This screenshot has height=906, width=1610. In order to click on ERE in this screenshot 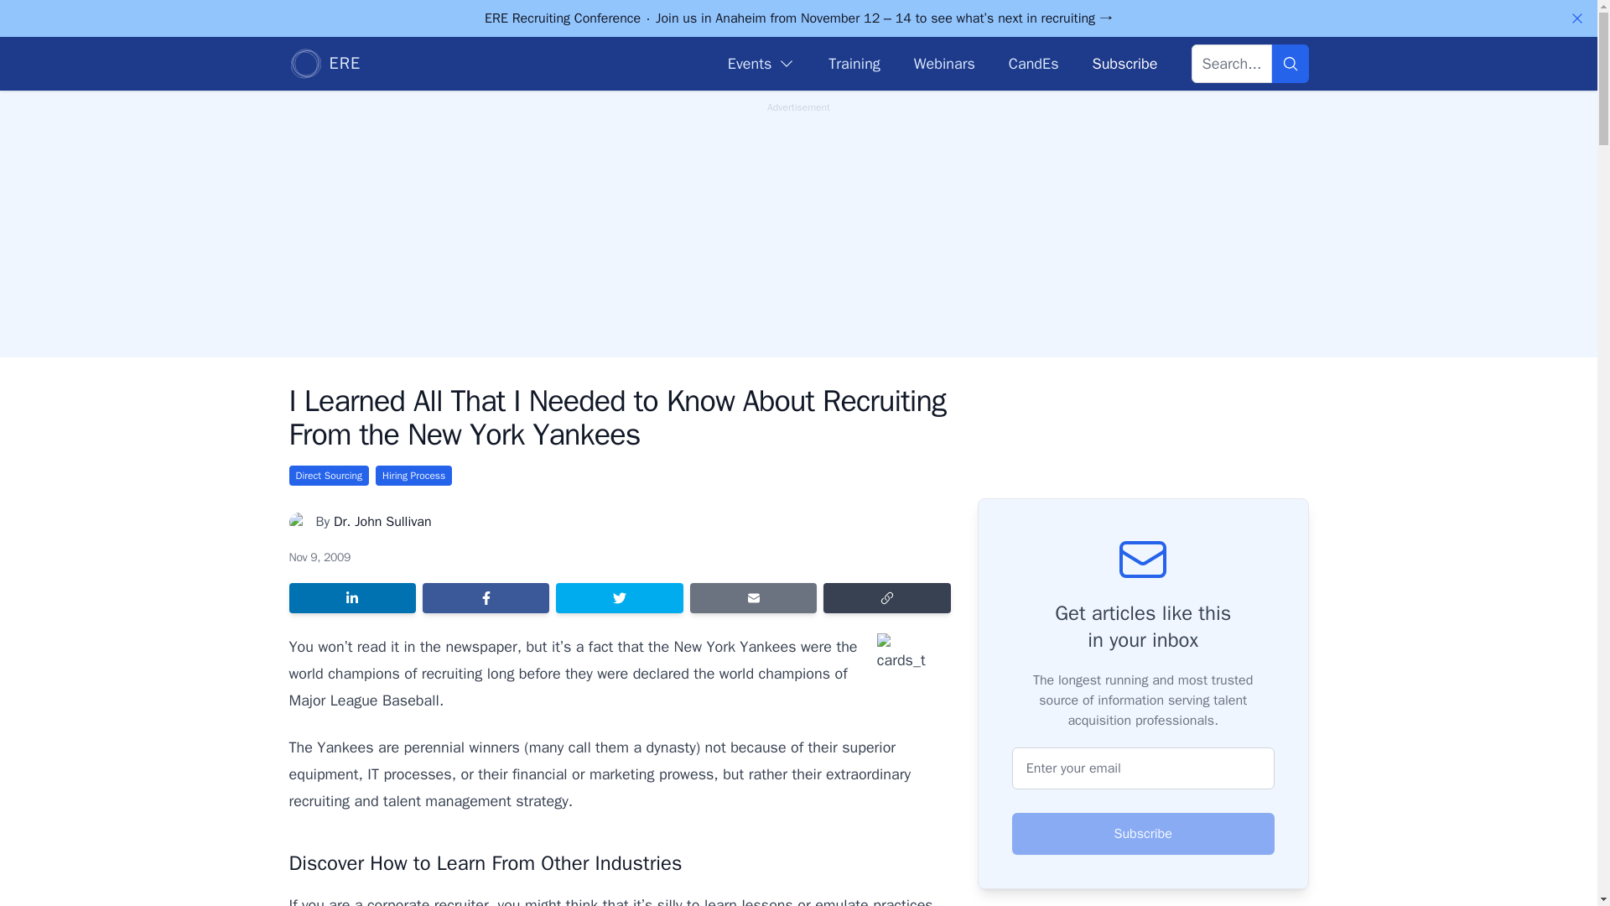, I will do `click(324, 64)`.